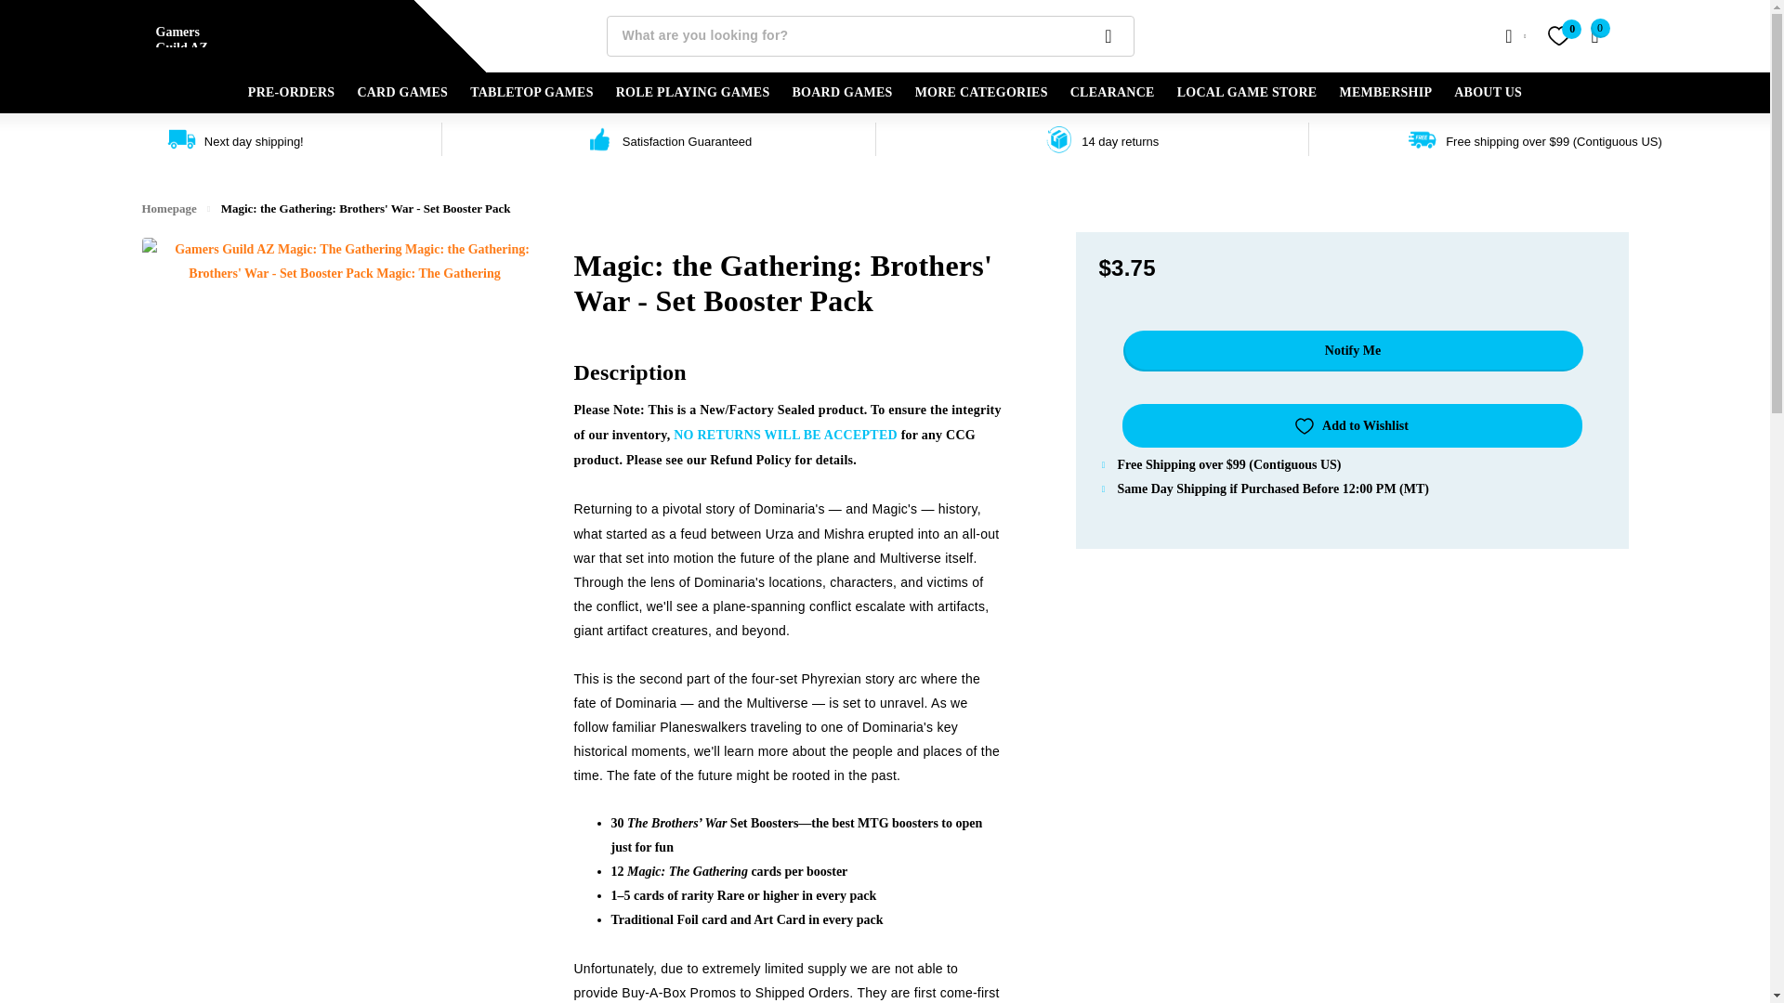  Describe the element at coordinates (291, 93) in the screenshot. I see `PRE-ORDERS` at that location.